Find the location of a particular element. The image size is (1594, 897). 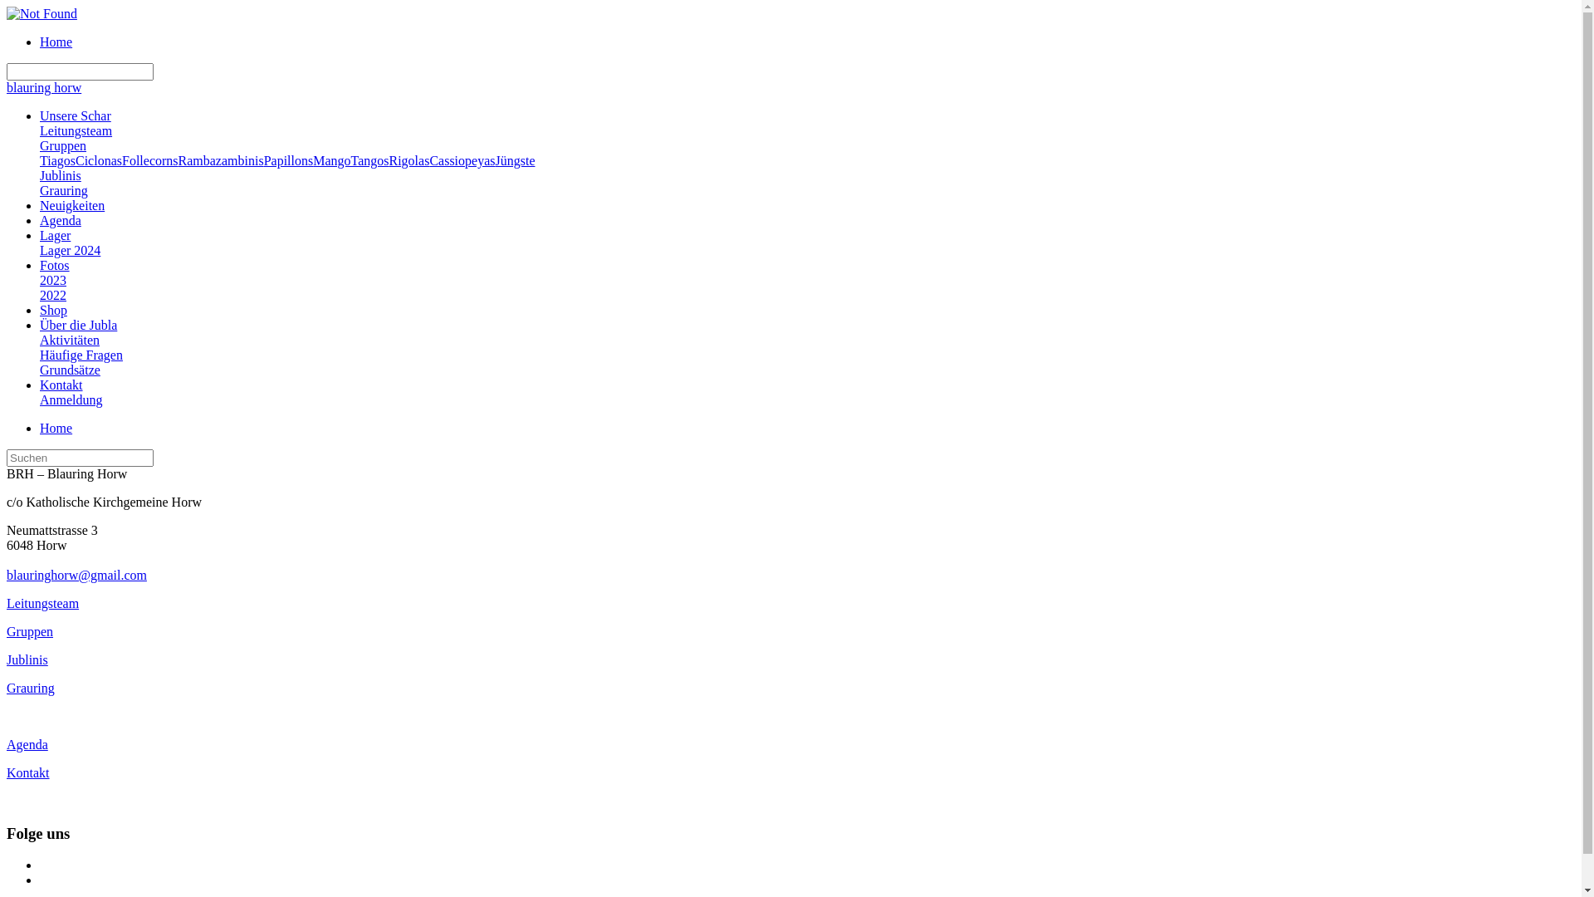

Lager 2024 is located at coordinates (70, 251).